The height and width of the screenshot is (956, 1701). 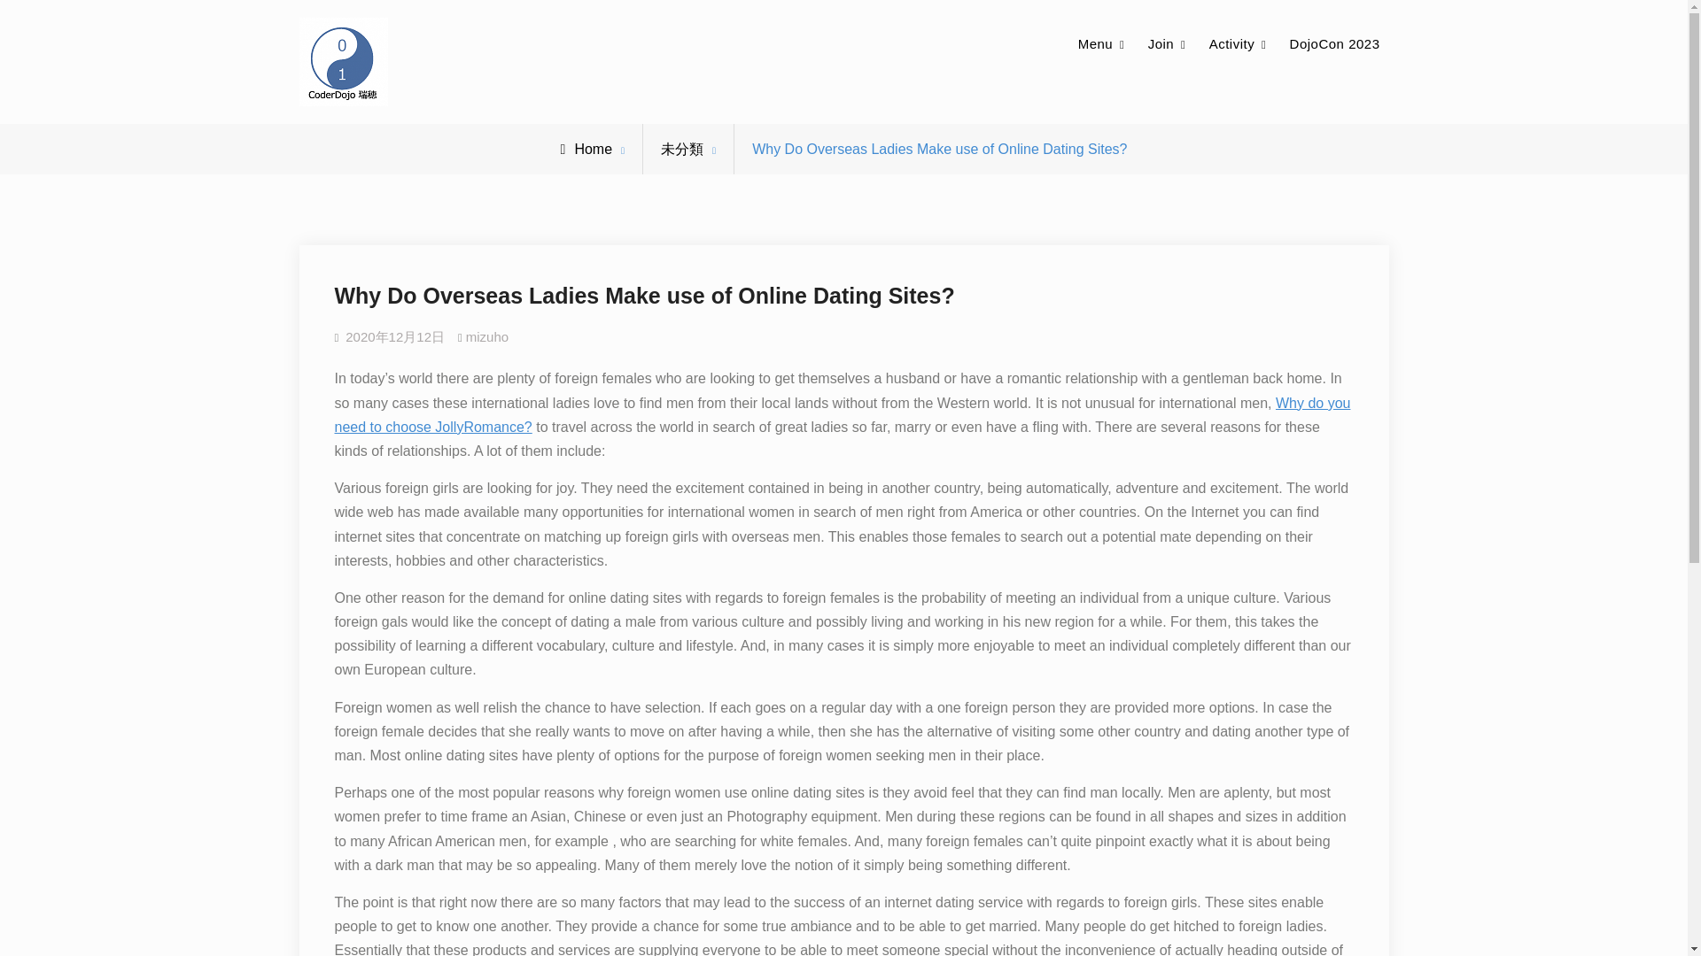 What do you see at coordinates (843, 415) in the screenshot?
I see `Why do you need to choose JollyRomance?` at bounding box center [843, 415].